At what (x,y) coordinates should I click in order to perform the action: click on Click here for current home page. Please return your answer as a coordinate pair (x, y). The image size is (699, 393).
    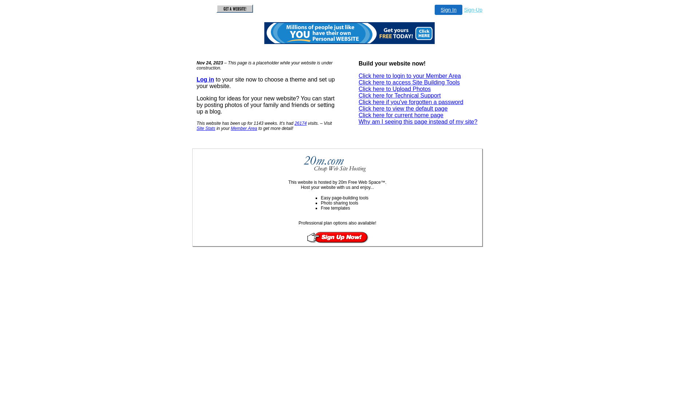
    Looking at the image, I should click on (401, 115).